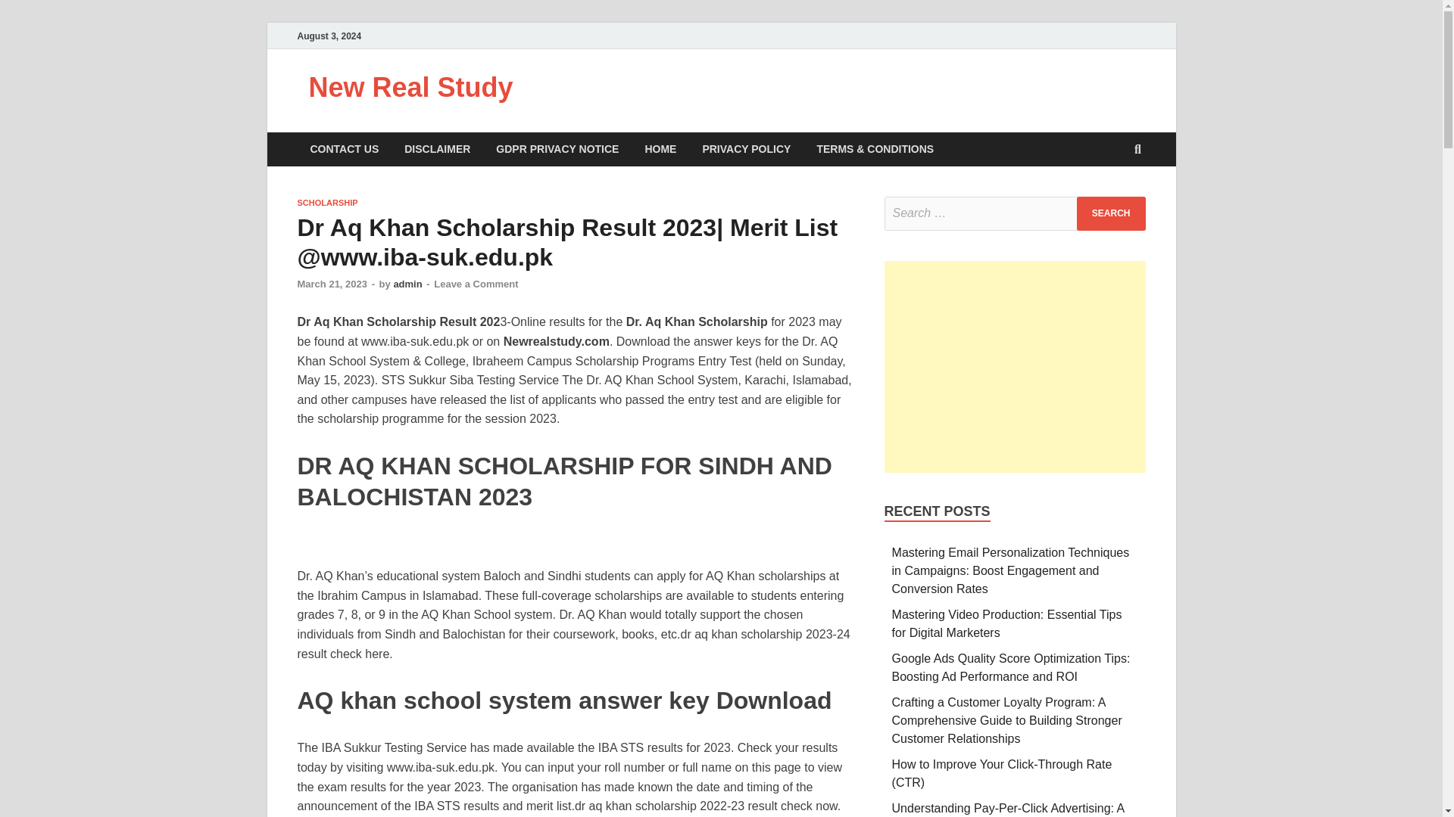  Describe the element at coordinates (436, 149) in the screenshot. I see `DISCLAIMER` at that location.